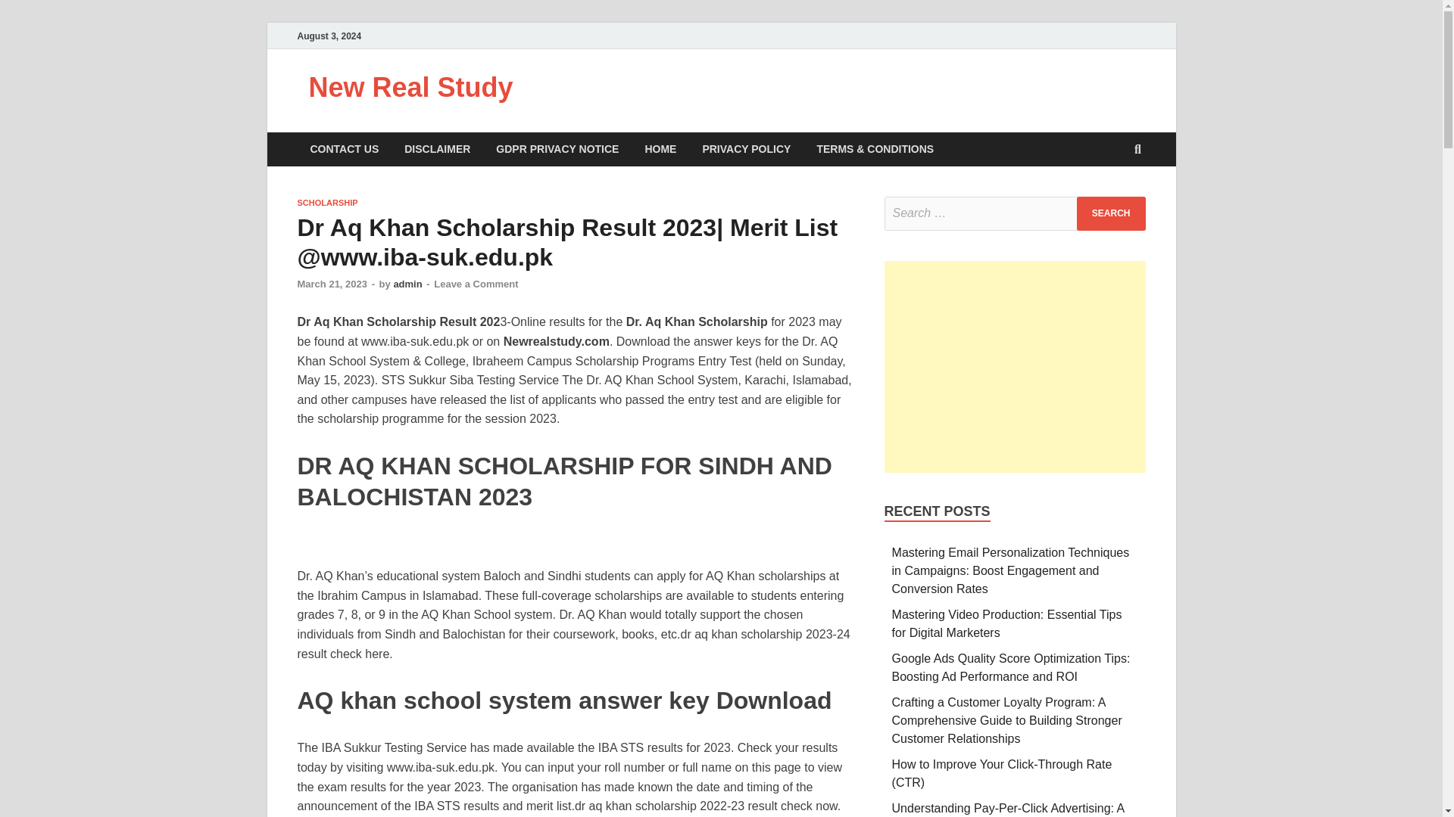  Describe the element at coordinates (436, 149) in the screenshot. I see `DISCLAIMER` at that location.